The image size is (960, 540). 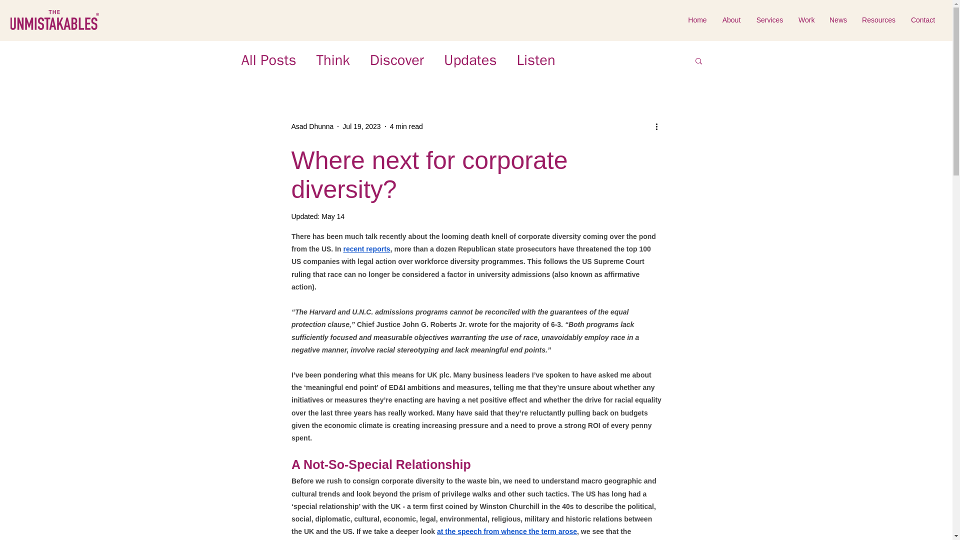 What do you see at coordinates (806, 20) in the screenshot?
I see `Work` at bounding box center [806, 20].